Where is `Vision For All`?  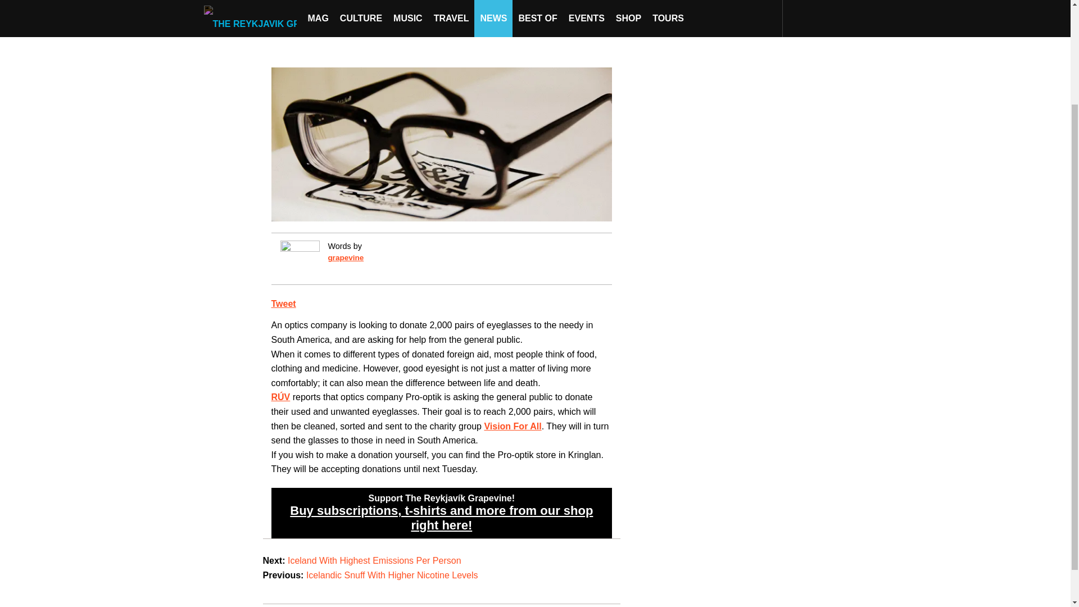 Vision For All is located at coordinates (513, 426).